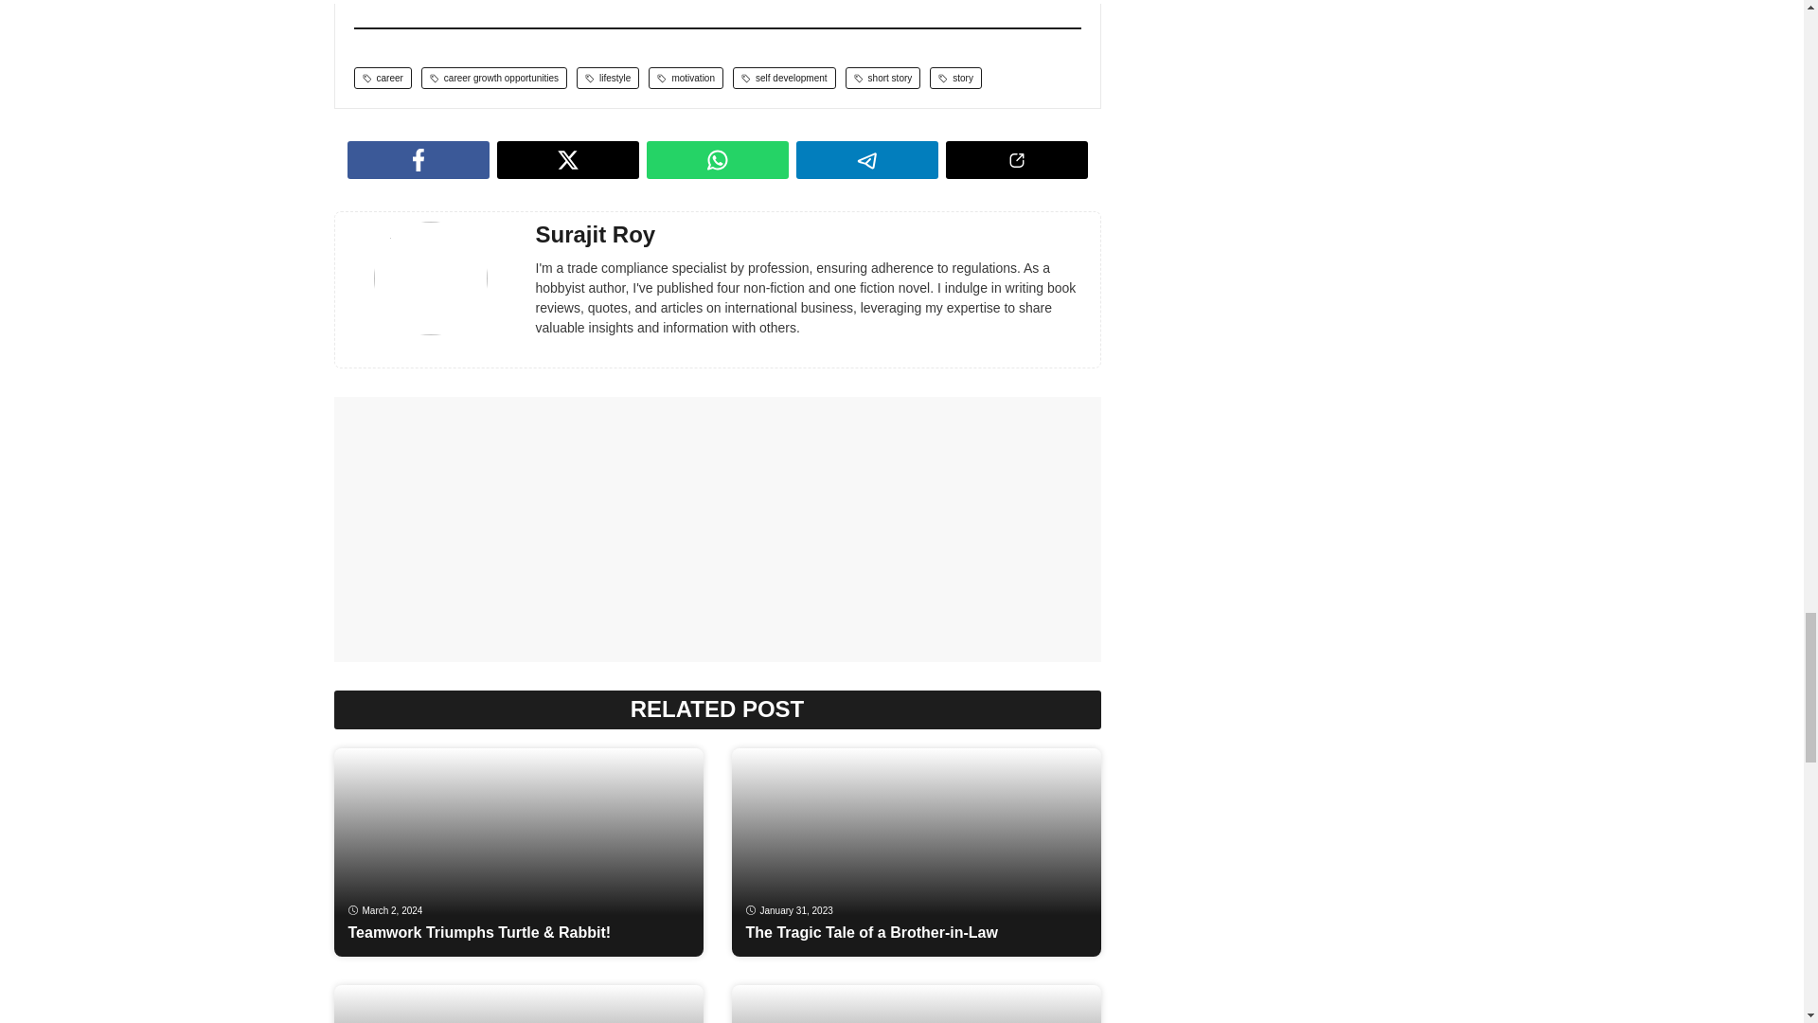  Describe the element at coordinates (494, 78) in the screenshot. I see `career growth opportunities` at that location.